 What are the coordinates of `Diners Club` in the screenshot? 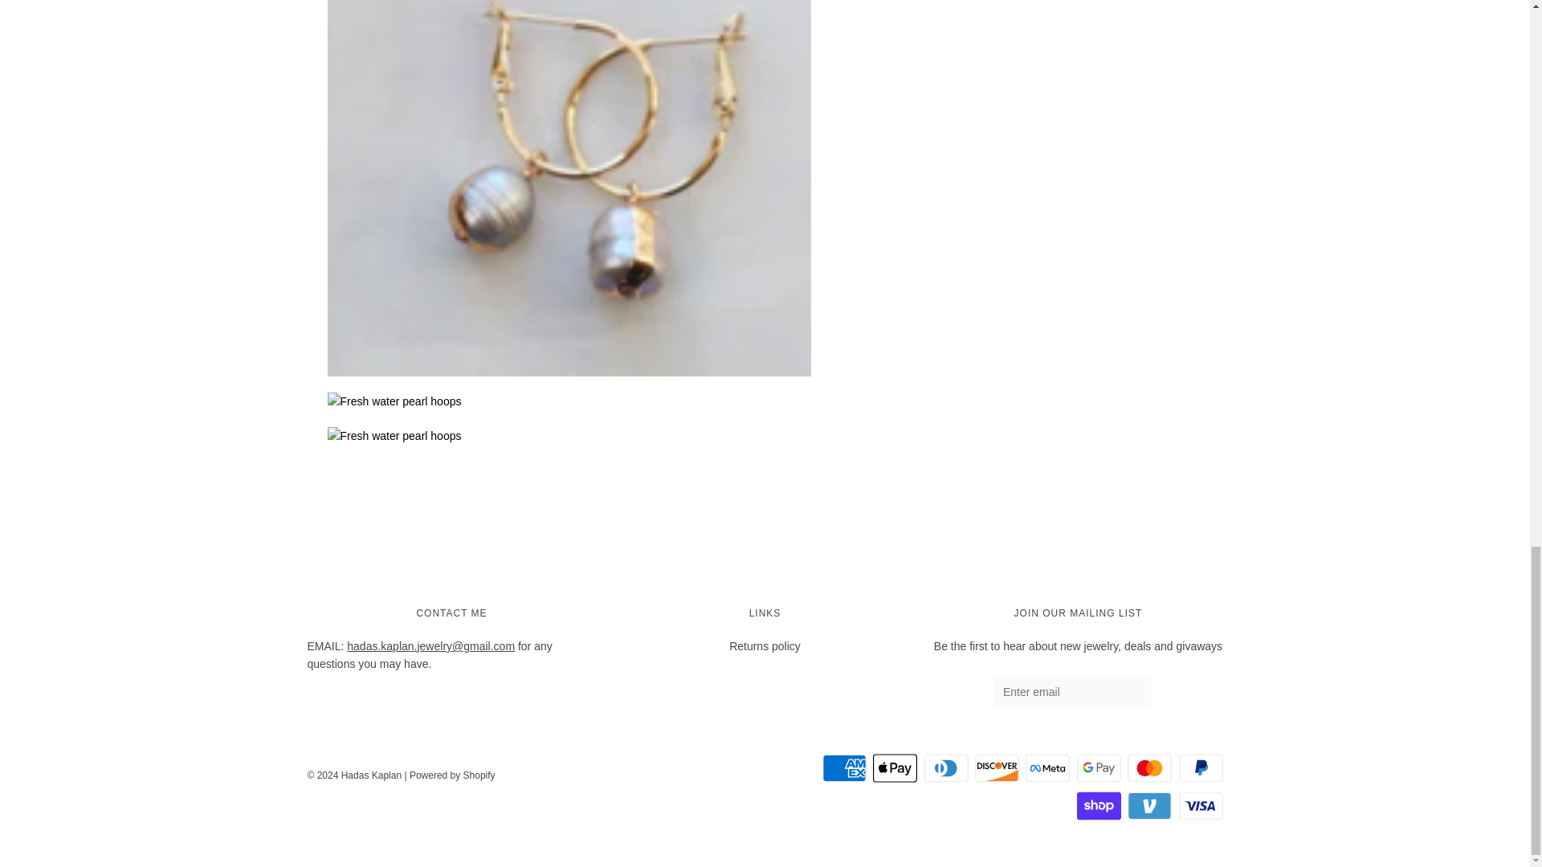 It's located at (946, 768).